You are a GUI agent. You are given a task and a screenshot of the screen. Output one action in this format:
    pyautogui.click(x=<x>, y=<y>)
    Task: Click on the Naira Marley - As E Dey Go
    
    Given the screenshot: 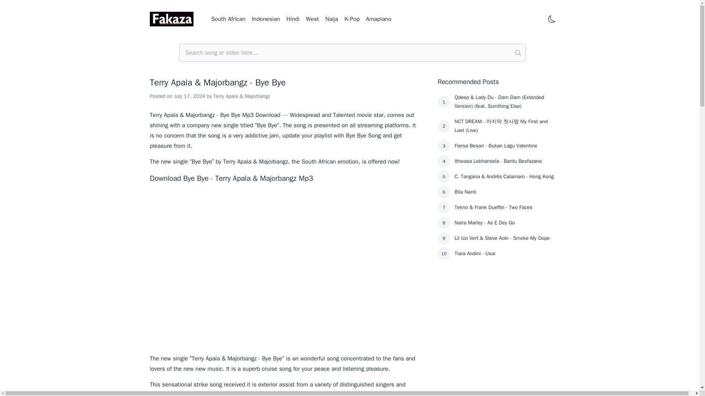 What is the action you would take?
    pyautogui.click(x=505, y=223)
    